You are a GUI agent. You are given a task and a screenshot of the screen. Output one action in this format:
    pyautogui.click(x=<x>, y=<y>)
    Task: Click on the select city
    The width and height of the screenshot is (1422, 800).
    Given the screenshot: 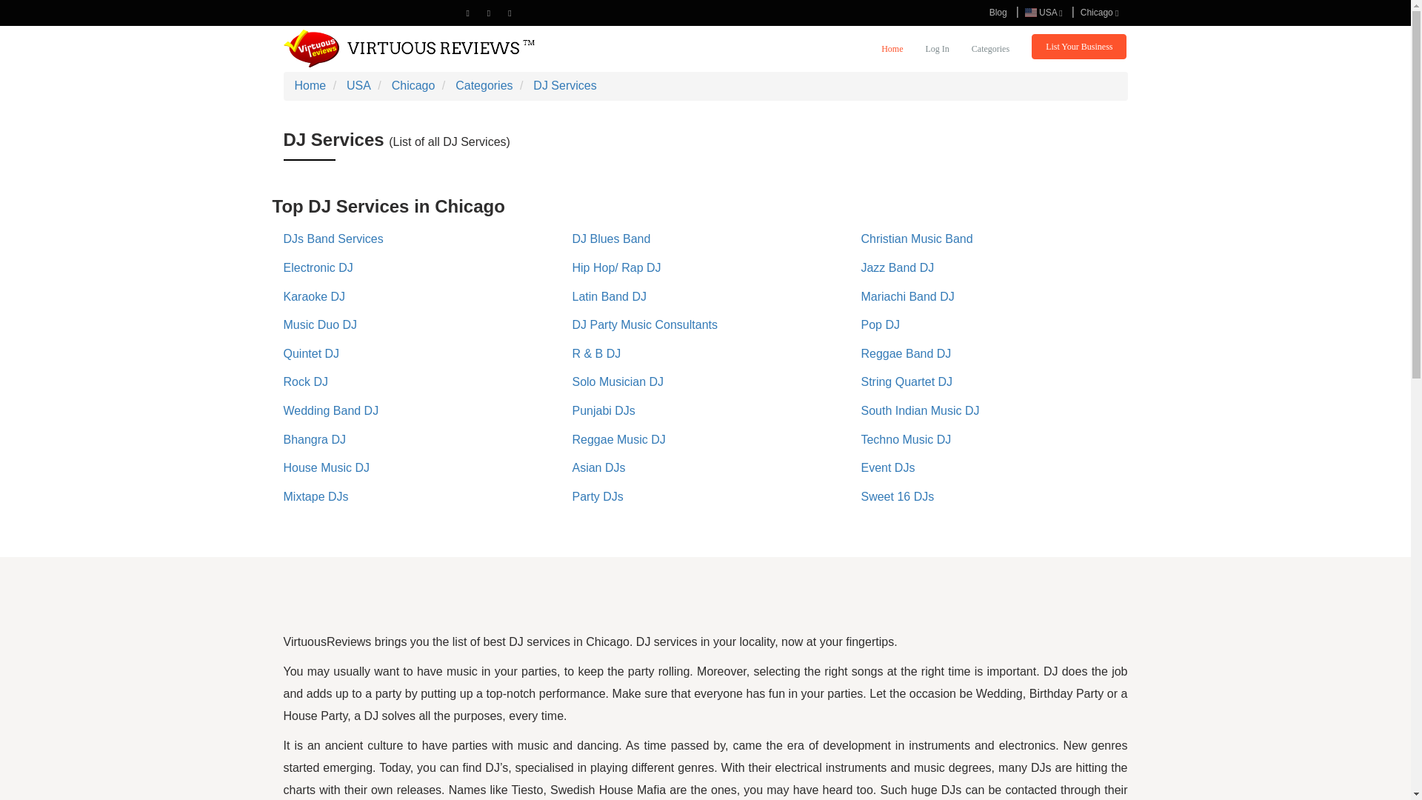 What is the action you would take?
    pyautogui.click(x=1099, y=12)
    